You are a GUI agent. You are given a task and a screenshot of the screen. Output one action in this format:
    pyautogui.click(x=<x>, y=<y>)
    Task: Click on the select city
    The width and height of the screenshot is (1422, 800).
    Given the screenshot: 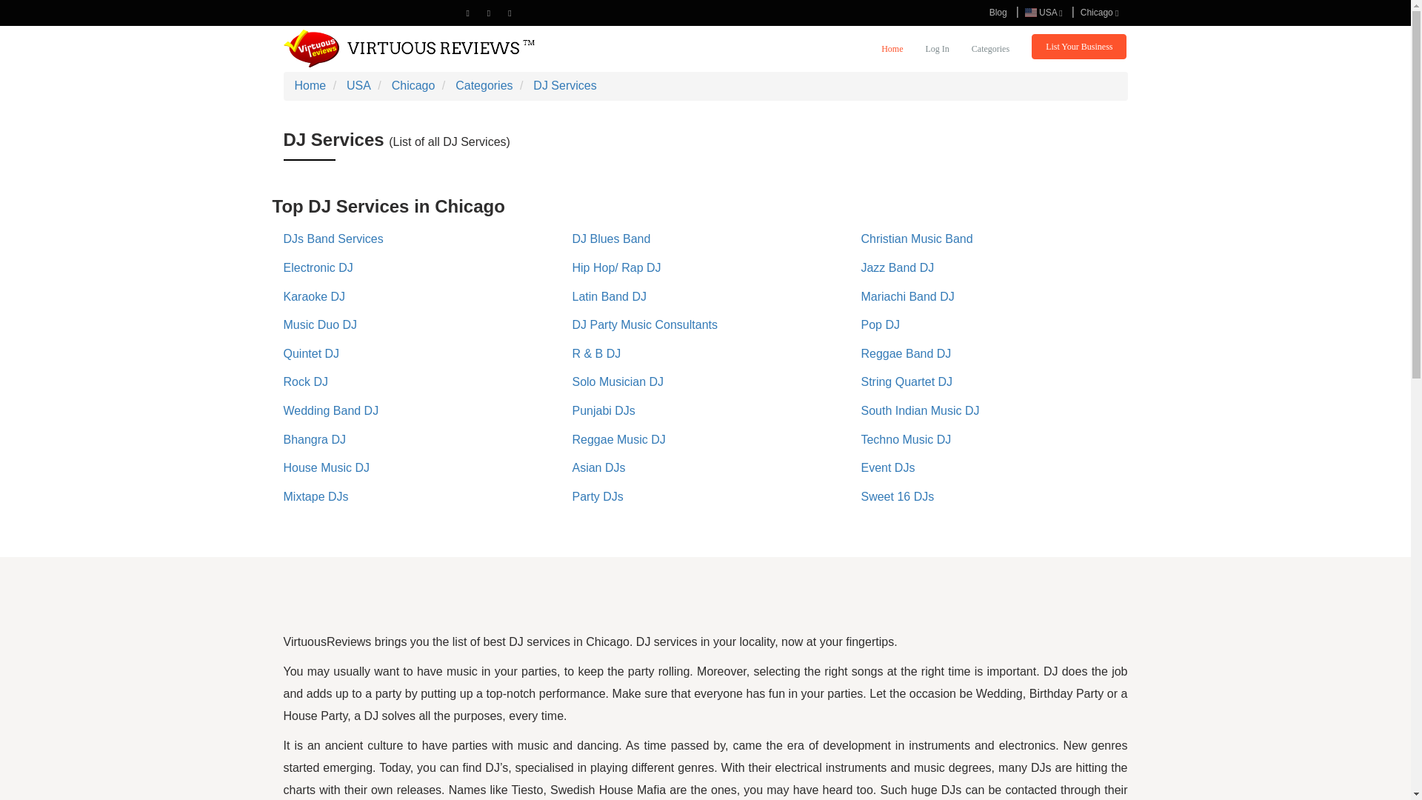 What is the action you would take?
    pyautogui.click(x=1099, y=12)
    